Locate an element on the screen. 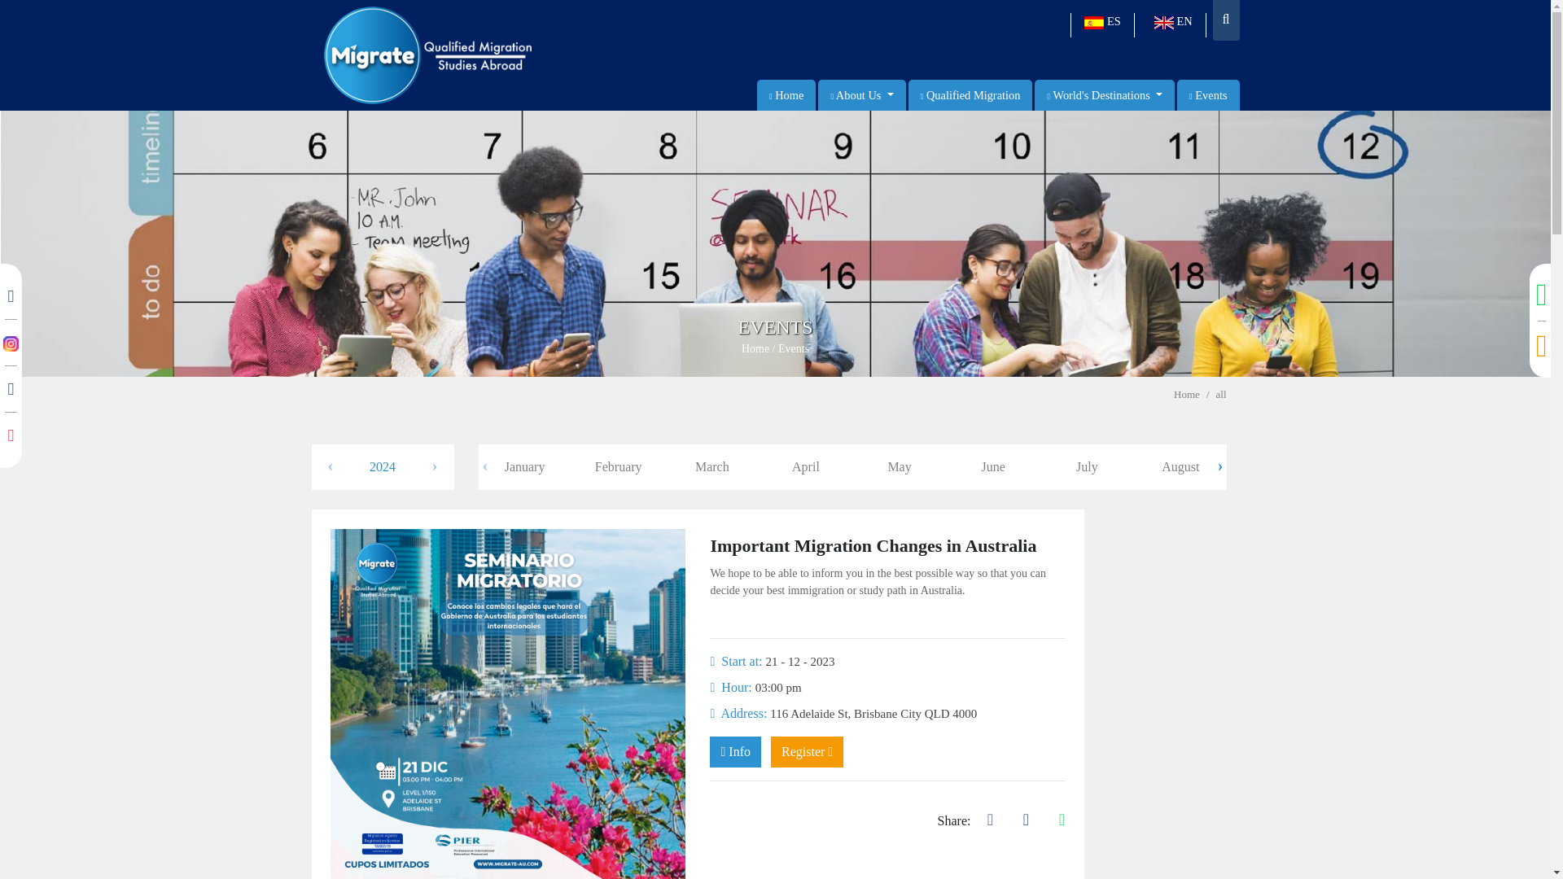 The image size is (1563, 879). Register is located at coordinates (807, 752).